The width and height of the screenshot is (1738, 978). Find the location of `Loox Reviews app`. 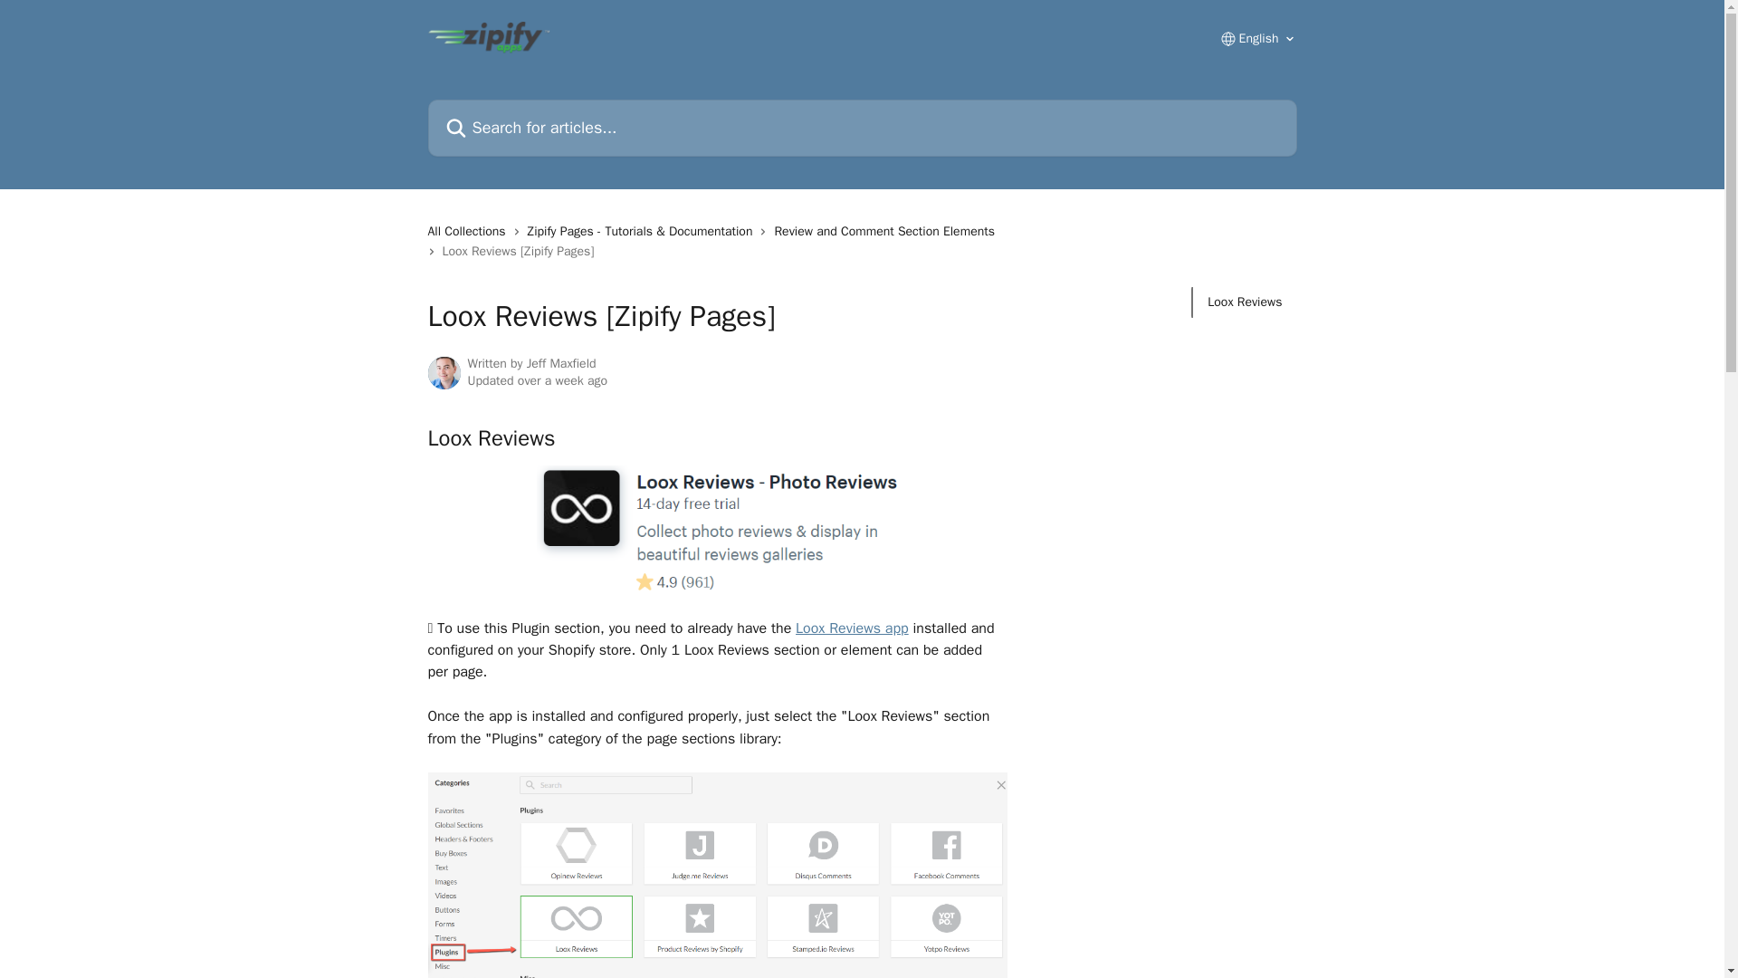

Loox Reviews app is located at coordinates (853, 628).